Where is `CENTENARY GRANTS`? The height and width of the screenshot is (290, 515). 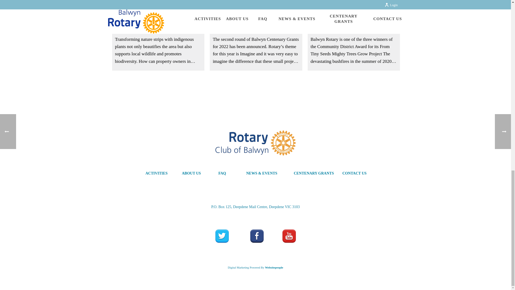 CENTENARY GRANTS is located at coordinates (315, 173).